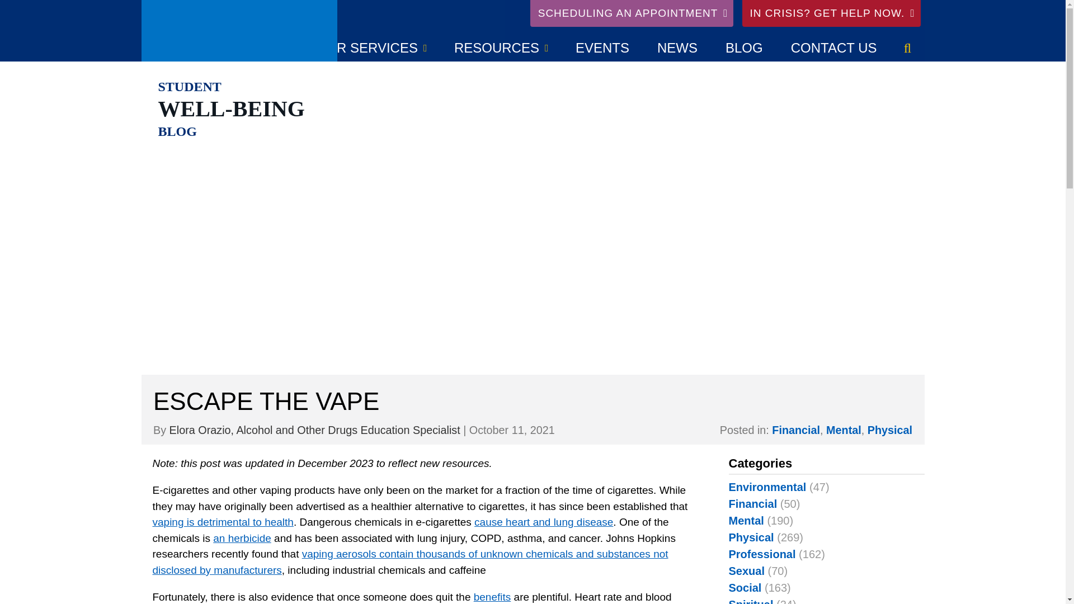 The width and height of the screenshot is (1074, 604). I want to click on OUR SERVICES, so click(371, 48).